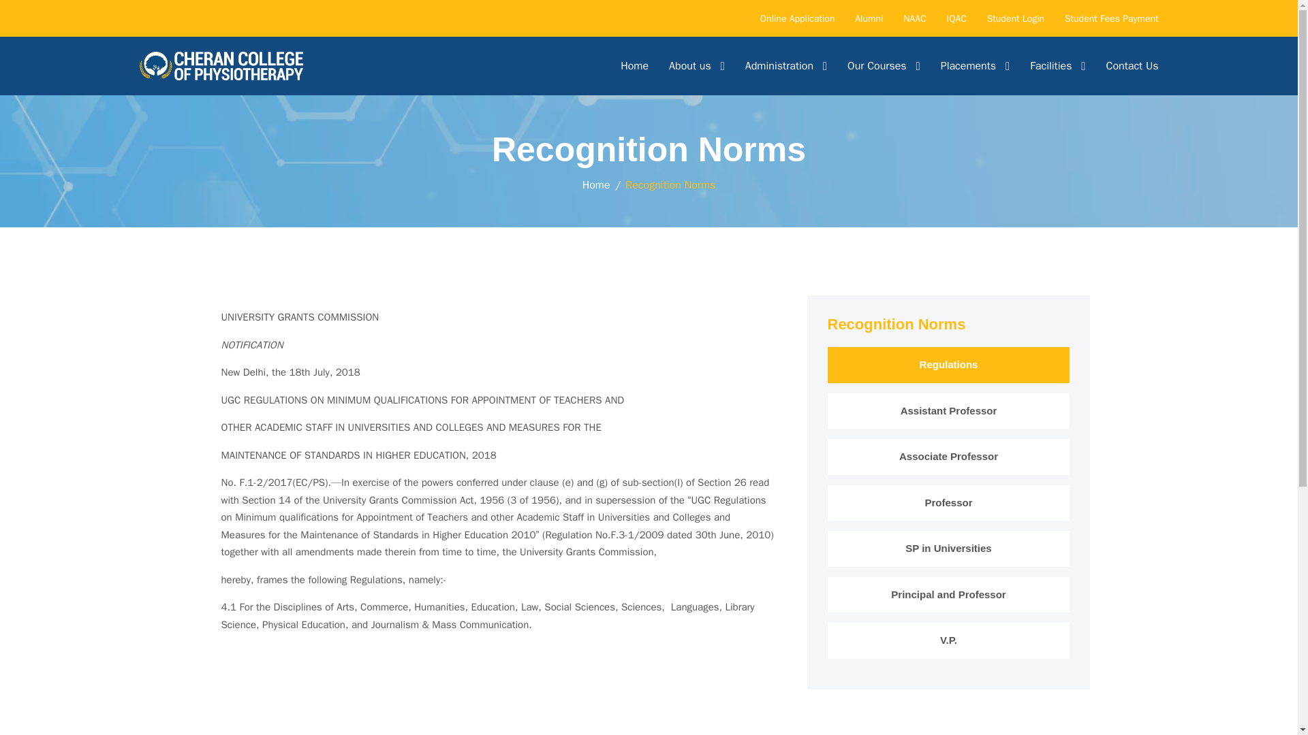 This screenshot has height=735, width=1308. Describe the element at coordinates (634, 65) in the screenshot. I see `Home` at that location.